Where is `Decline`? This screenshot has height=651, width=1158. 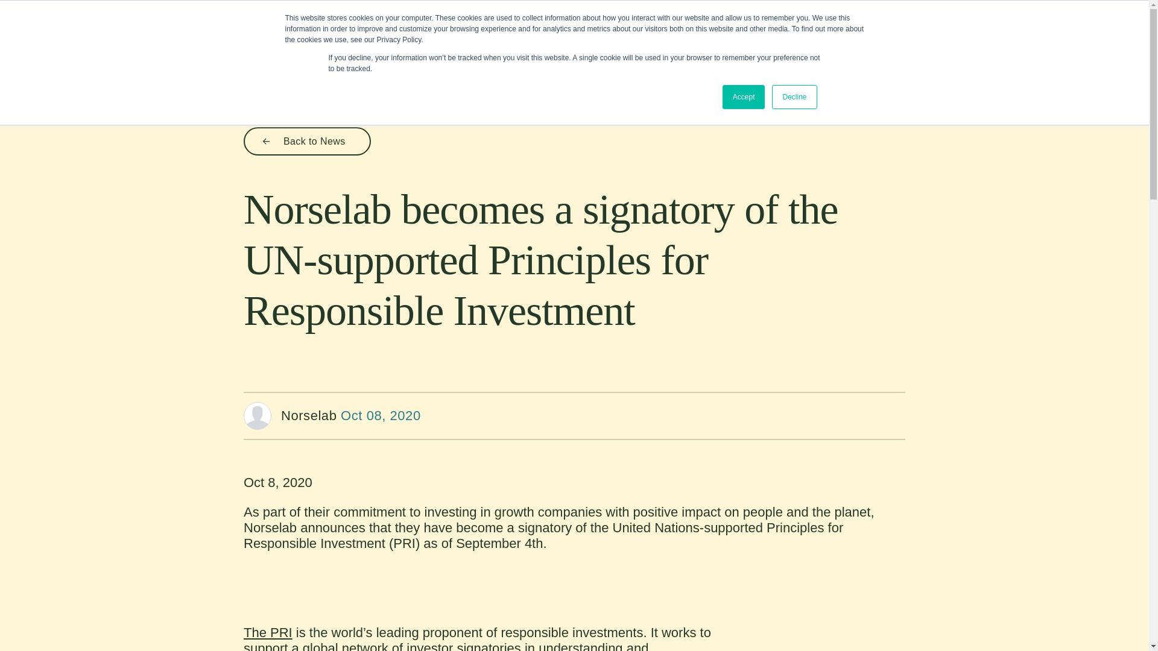
Decline is located at coordinates (794, 97).